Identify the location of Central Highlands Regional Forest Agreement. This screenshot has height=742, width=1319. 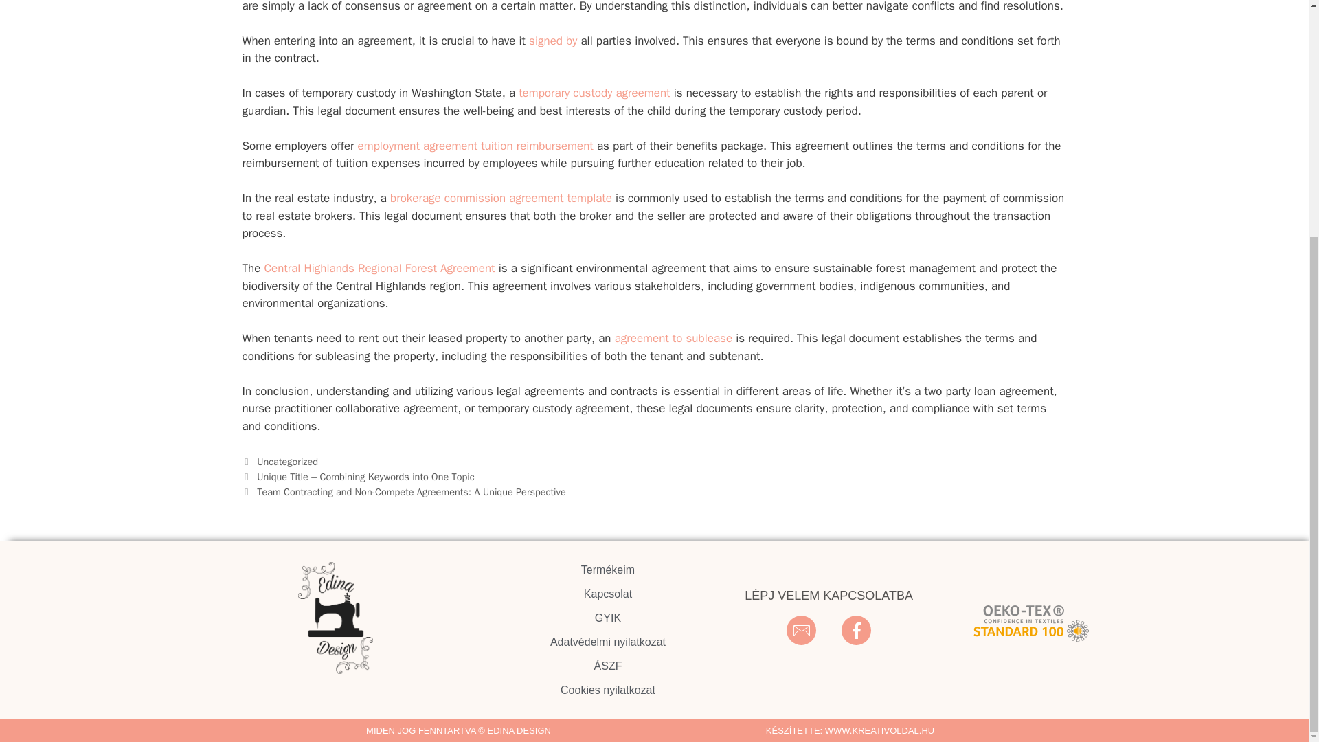
(379, 268).